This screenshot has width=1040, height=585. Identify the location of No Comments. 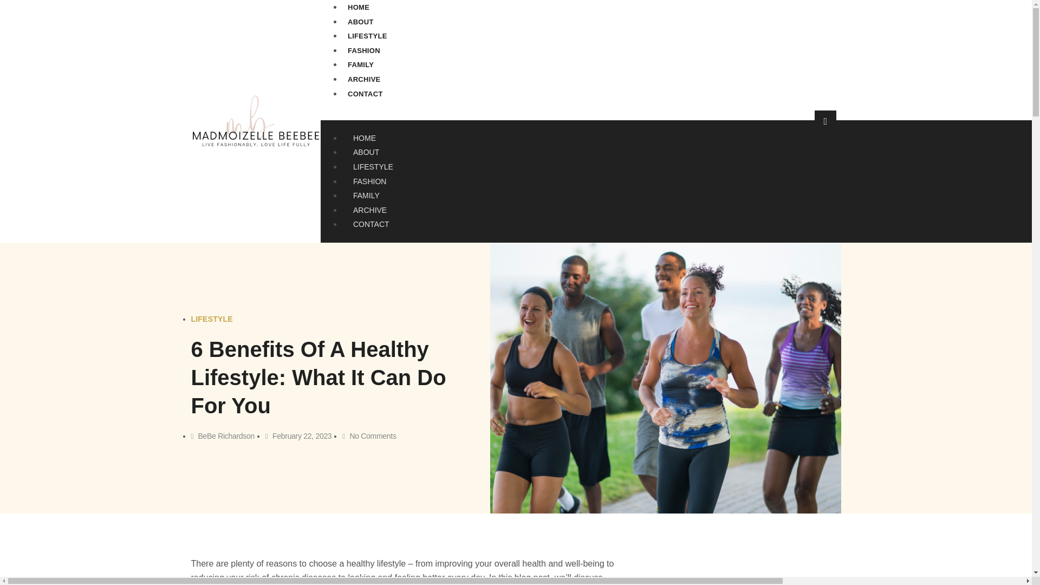
(369, 435).